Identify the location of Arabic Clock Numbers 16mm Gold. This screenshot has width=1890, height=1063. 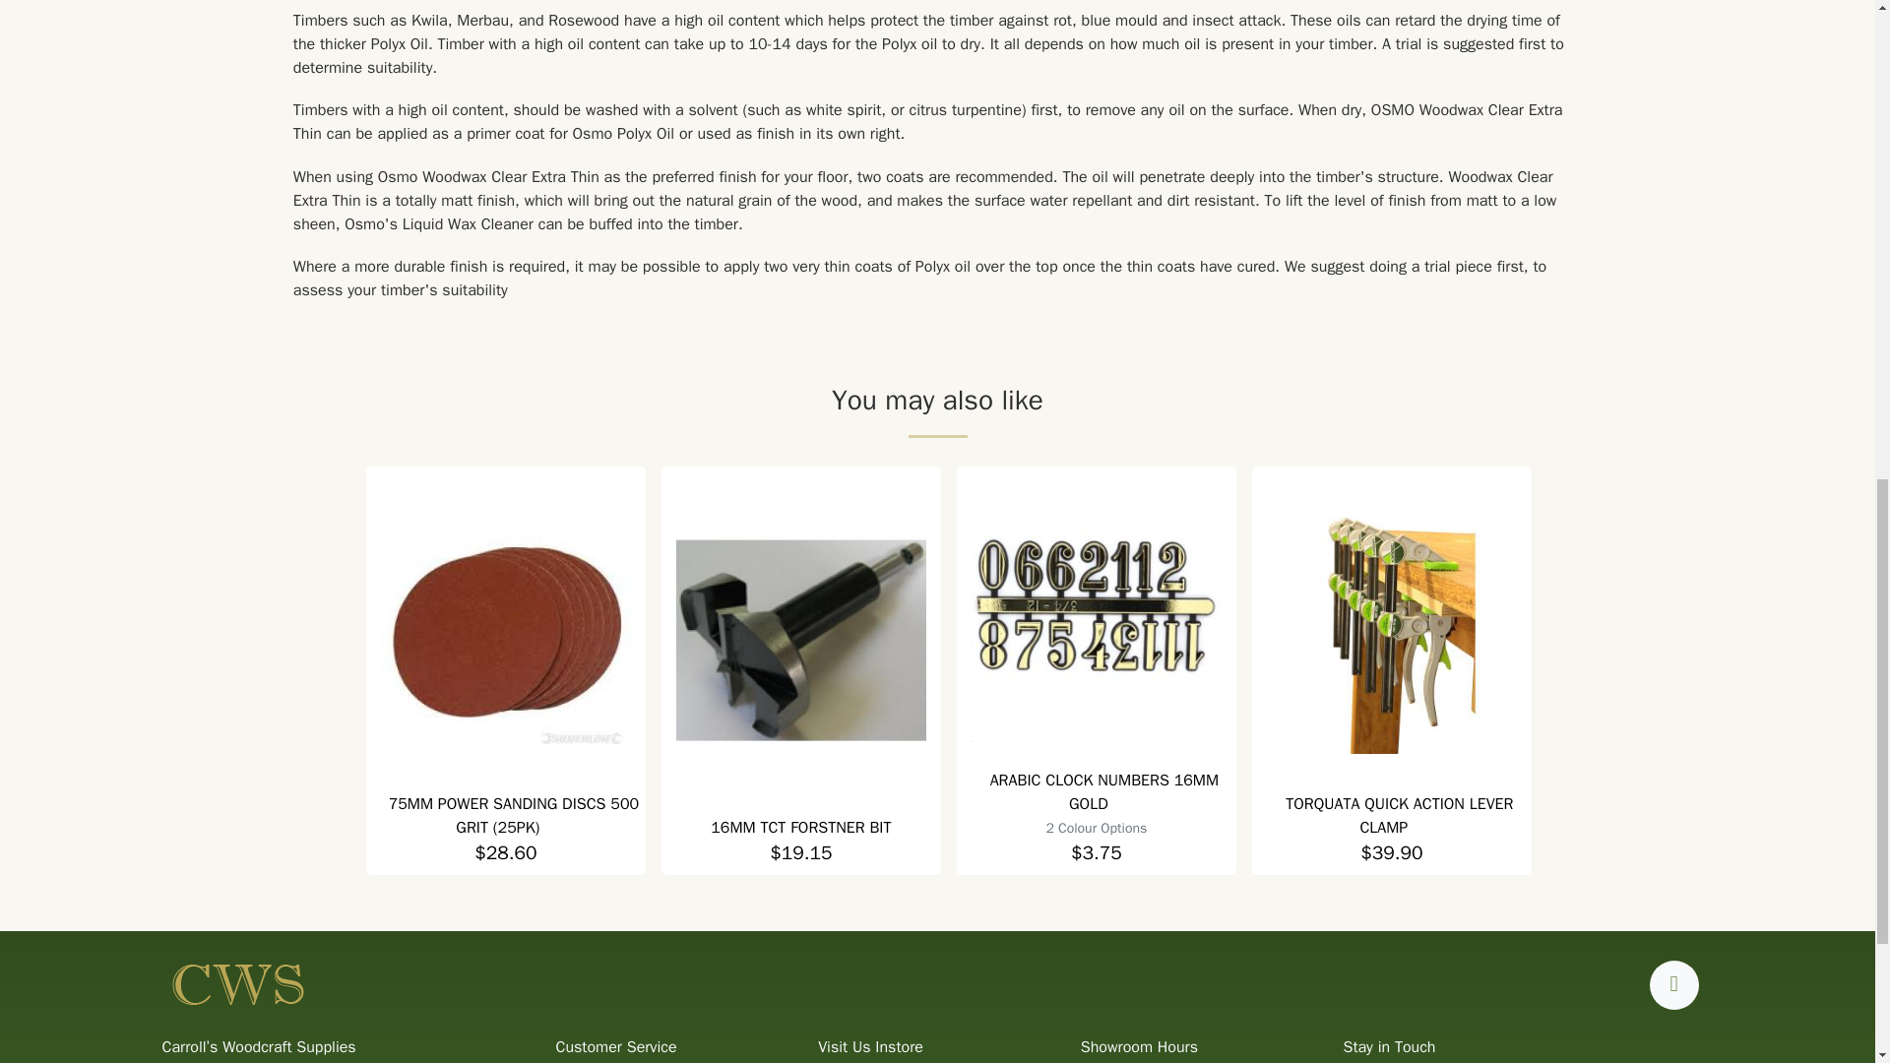
(1096, 616).